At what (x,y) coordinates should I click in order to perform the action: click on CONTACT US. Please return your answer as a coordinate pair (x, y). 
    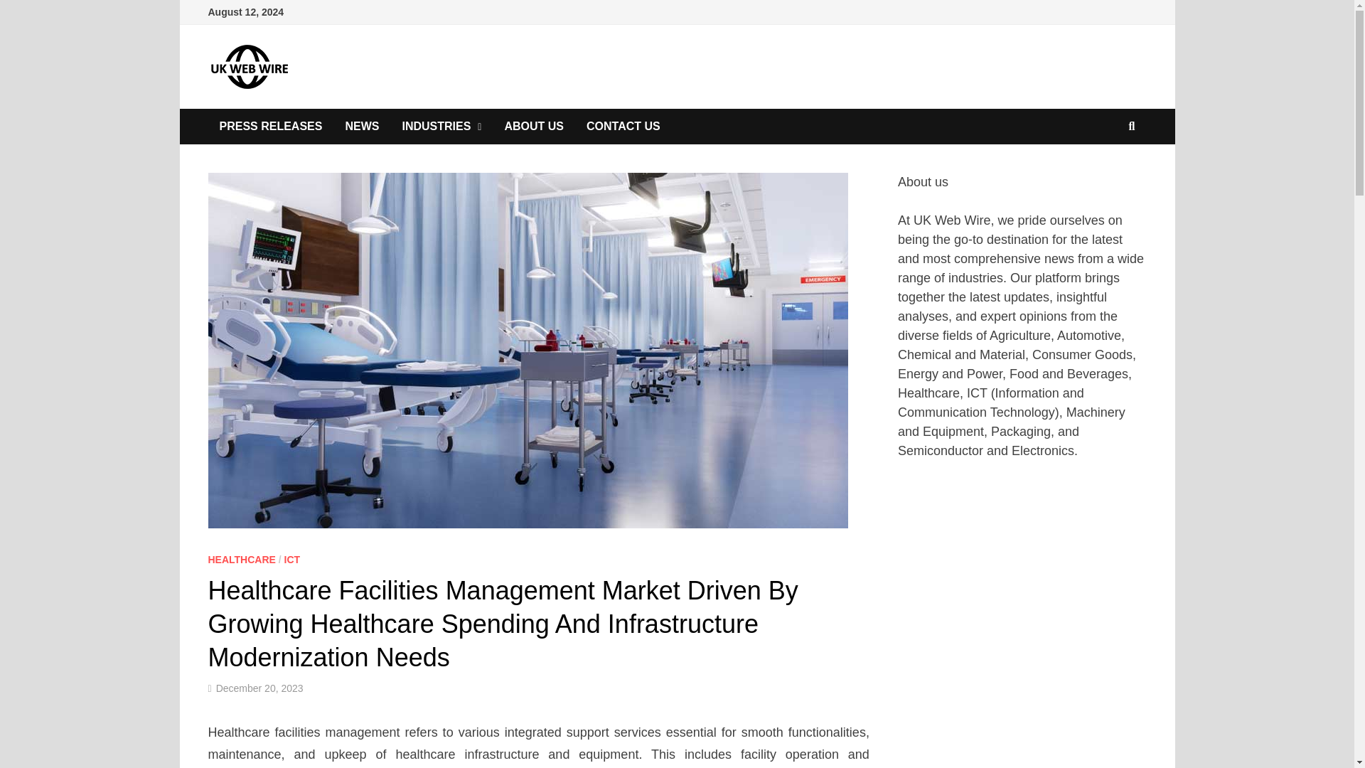
    Looking at the image, I should click on (623, 127).